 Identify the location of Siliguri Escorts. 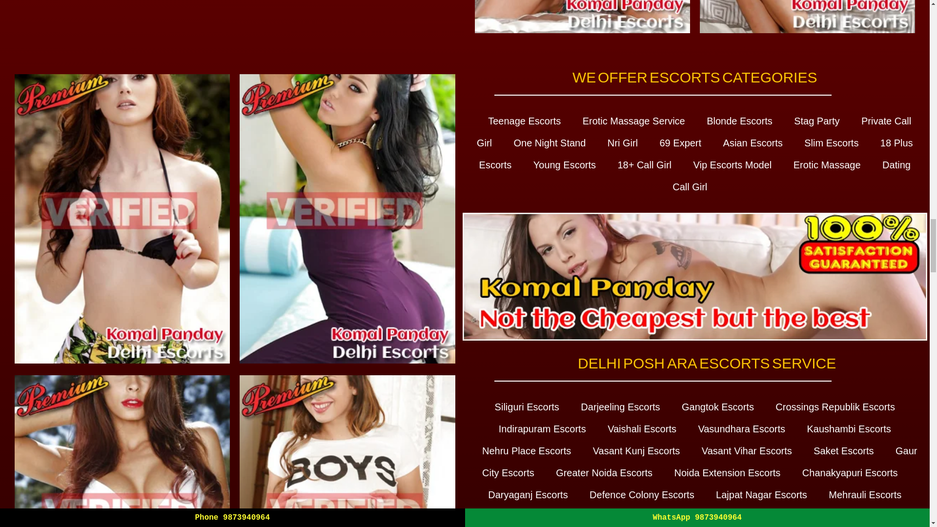
(527, 406).